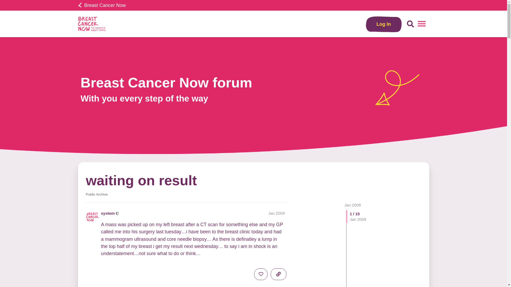  What do you see at coordinates (276, 213) in the screenshot?
I see `Post date` at bounding box center [276, 213].